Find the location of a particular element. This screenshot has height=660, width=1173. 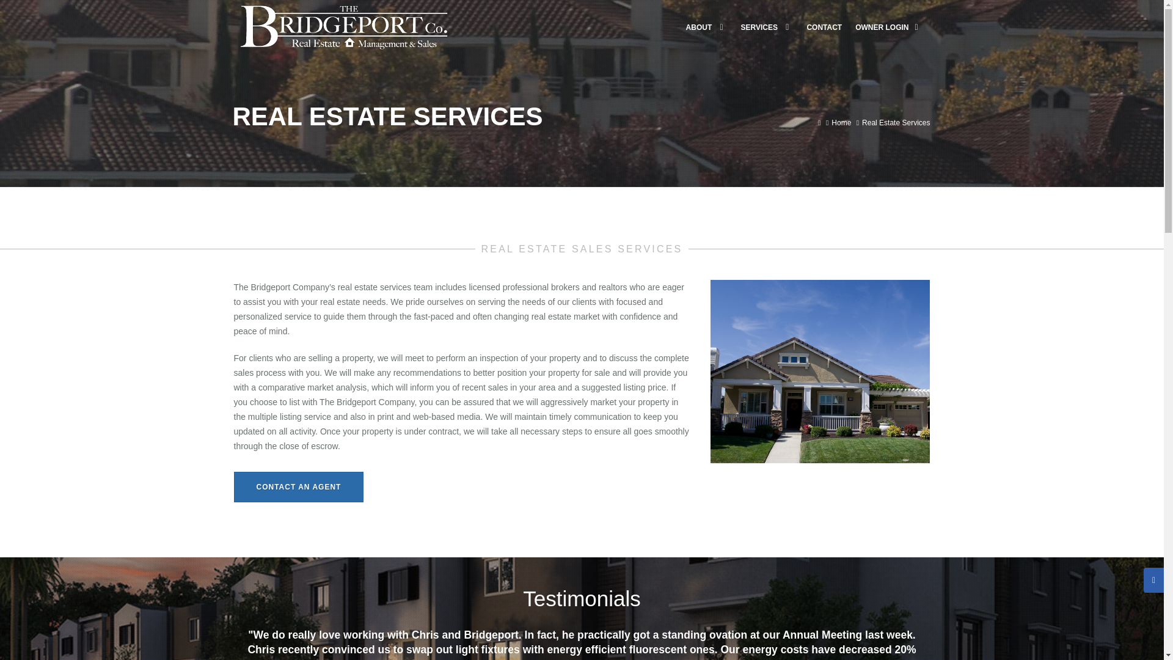

ABOUT is located at coordinates (707, 27).